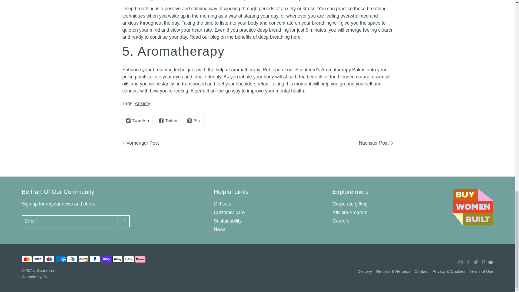 Image resolution: width=519 pixels, height=292 pixels. I want to click on Visa, so click(38, 259).